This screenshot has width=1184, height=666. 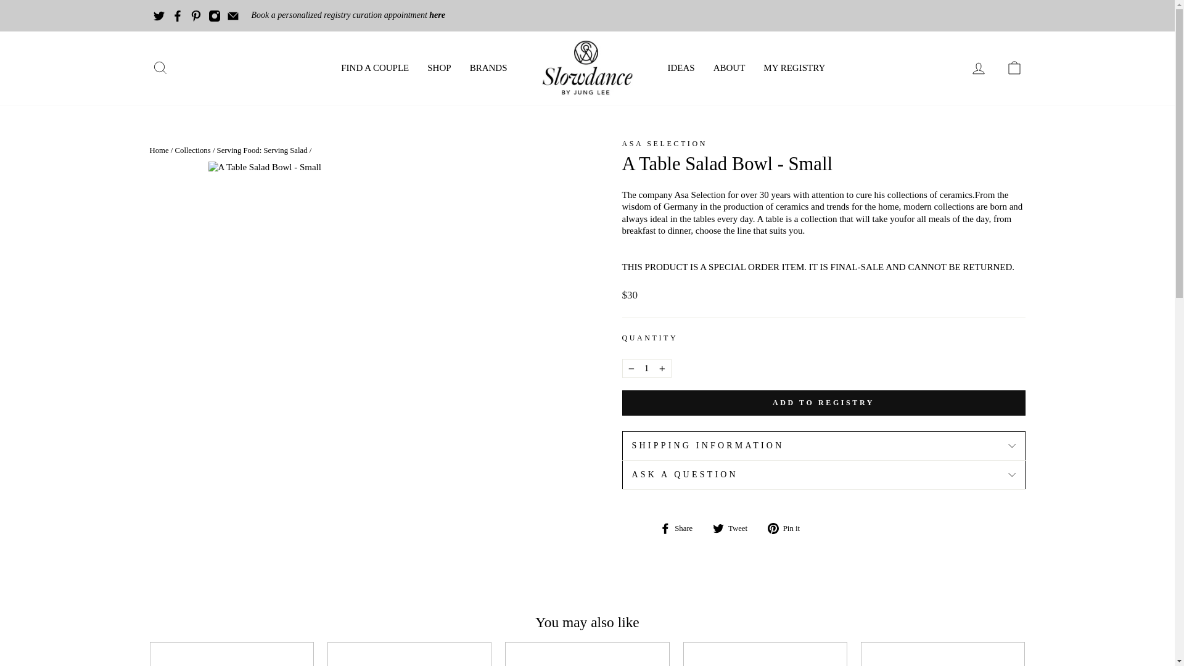 I want to click on 1, so click(x=646, y=369).